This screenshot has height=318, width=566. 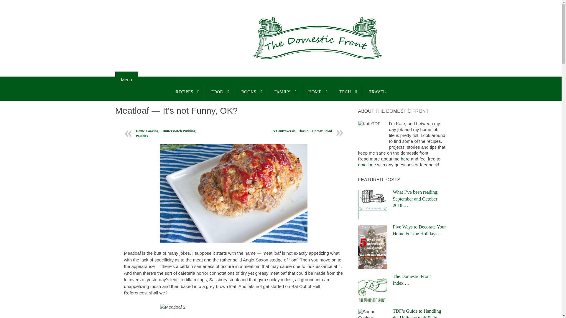 I want to click on Meatloaf 2 by The Domestic Front, on Flickr, so click(x=233, y=311).